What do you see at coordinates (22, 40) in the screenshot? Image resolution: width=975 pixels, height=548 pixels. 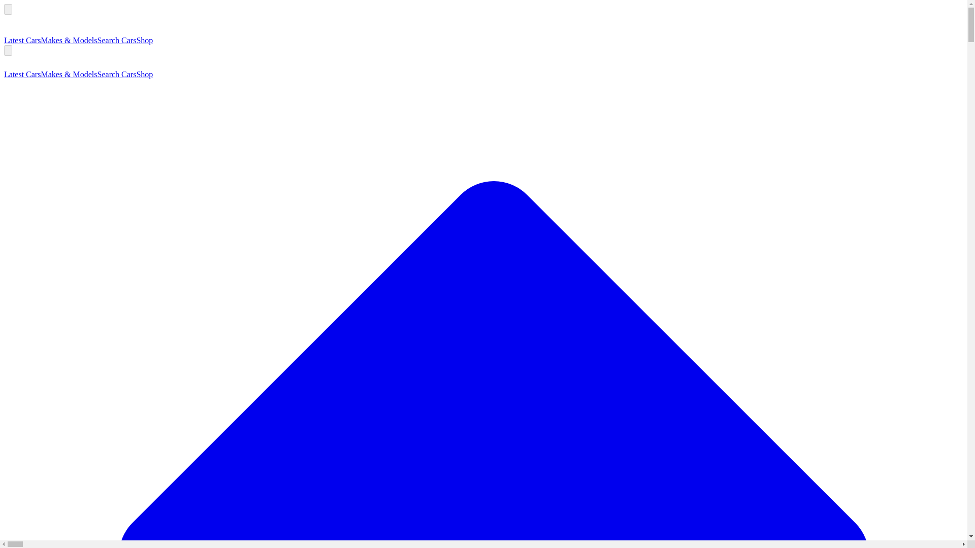 I see `Latest Cars` at bounding box center [22, 40].